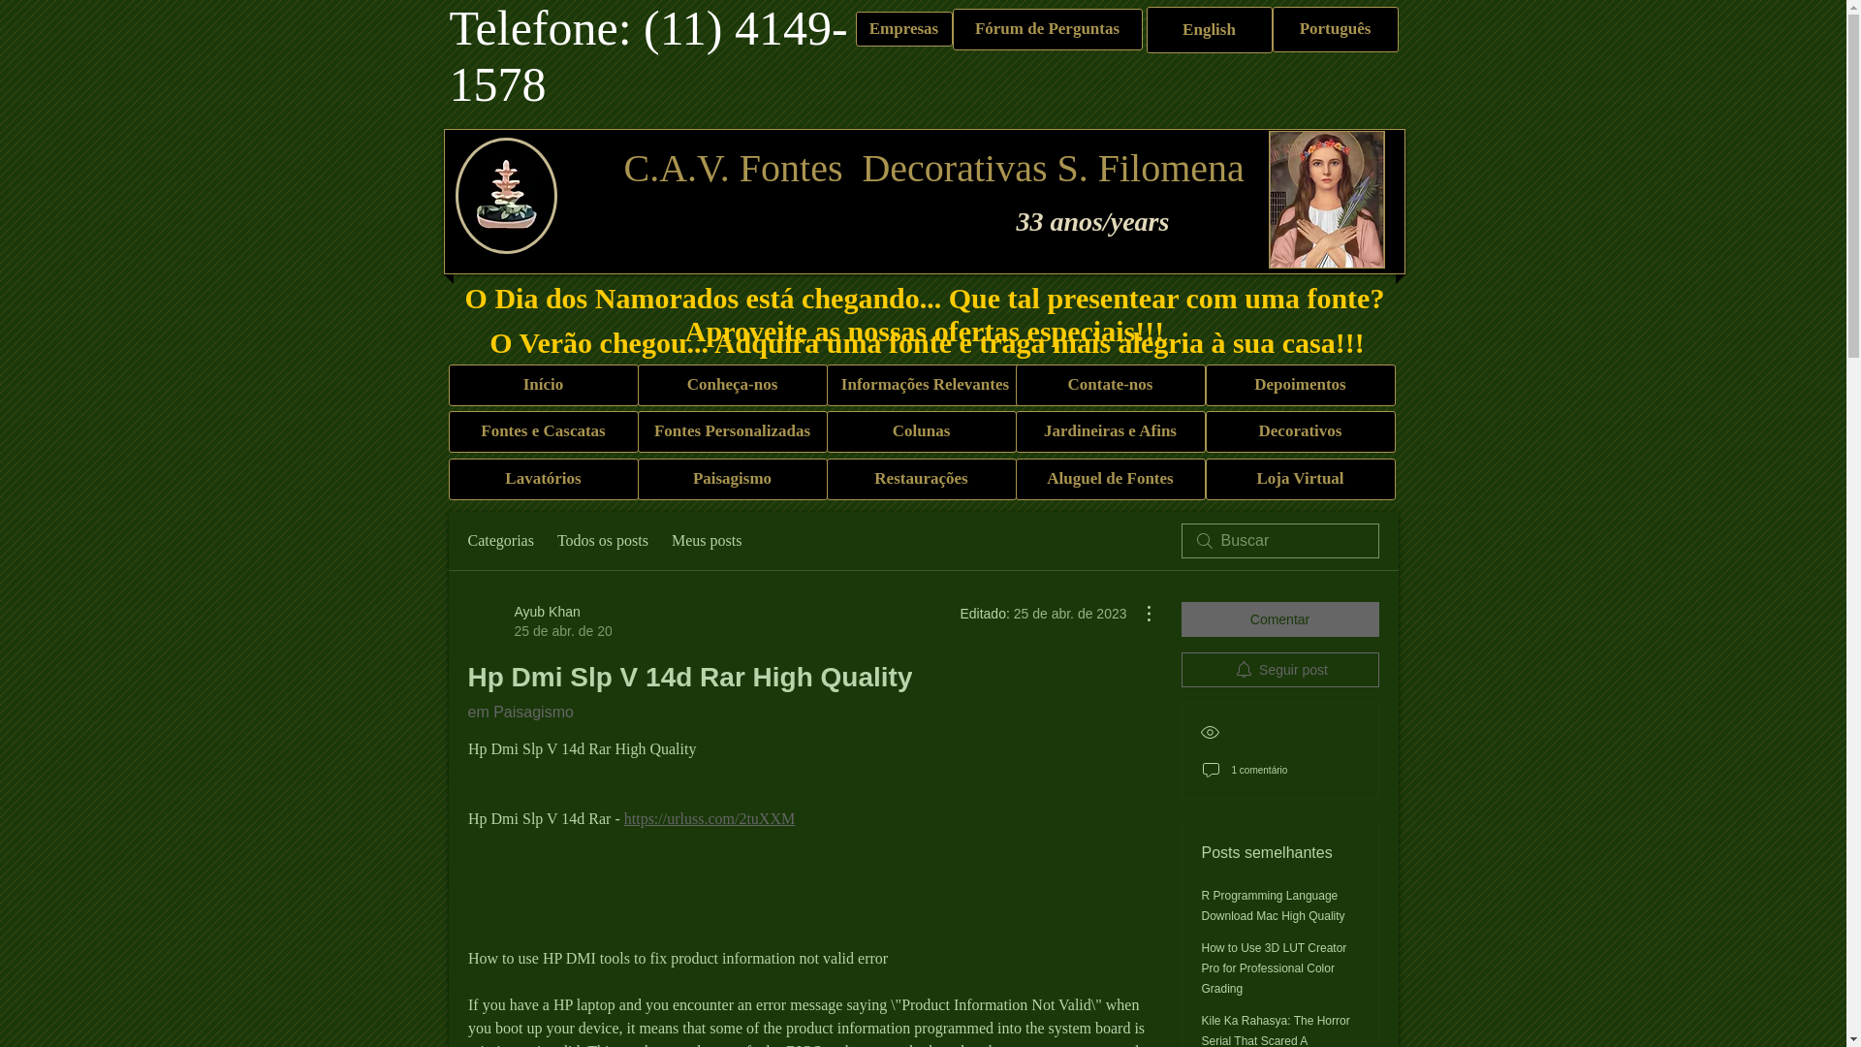 The image size is (1861, 1047). What do you see at coordinates (538, 620) in the screenshot?
I see `Seguir post` at bounding box center [538, 620].